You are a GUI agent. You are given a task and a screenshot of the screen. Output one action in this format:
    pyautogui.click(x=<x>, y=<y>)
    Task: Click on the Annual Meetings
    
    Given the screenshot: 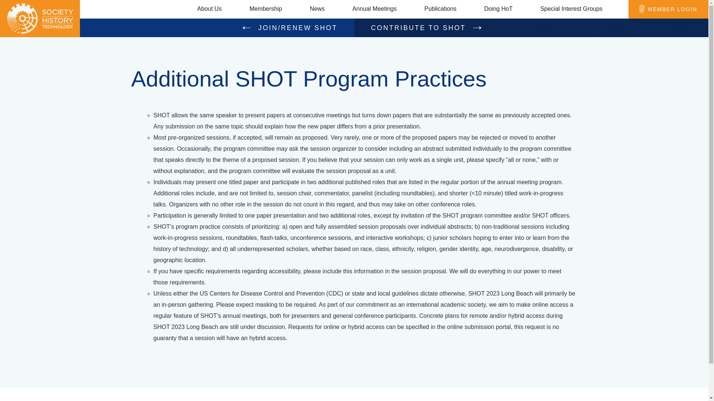 What is the action you would take?
    pyautogui.click(x=375, y=9)
    